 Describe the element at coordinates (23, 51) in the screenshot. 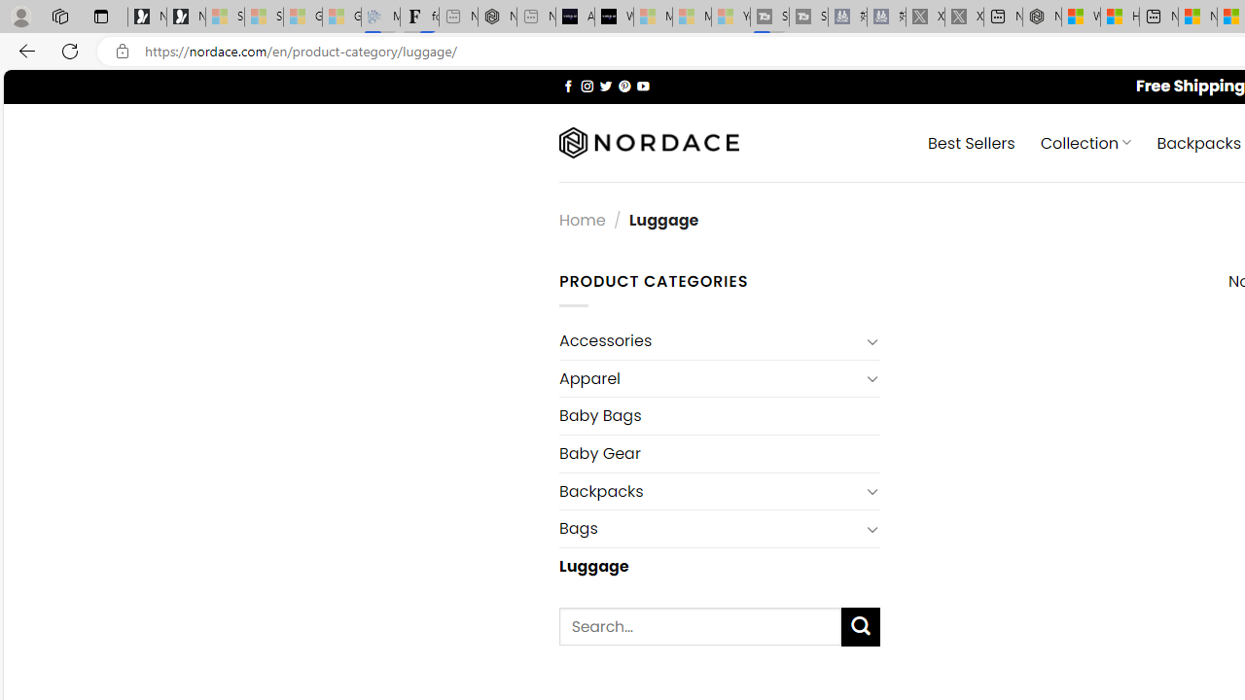

I see `Back` at that location.